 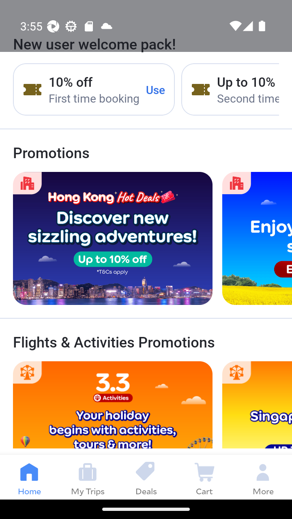 I want to click on More, so click(x=263, y=477).